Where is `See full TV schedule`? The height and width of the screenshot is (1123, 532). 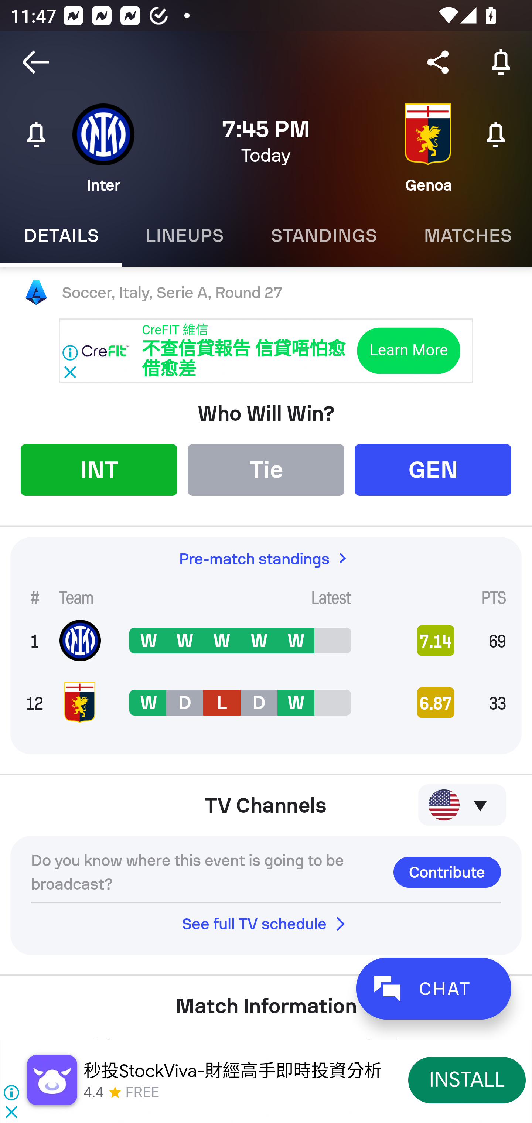 See full TV schedule is located at coordinates (266, 924).